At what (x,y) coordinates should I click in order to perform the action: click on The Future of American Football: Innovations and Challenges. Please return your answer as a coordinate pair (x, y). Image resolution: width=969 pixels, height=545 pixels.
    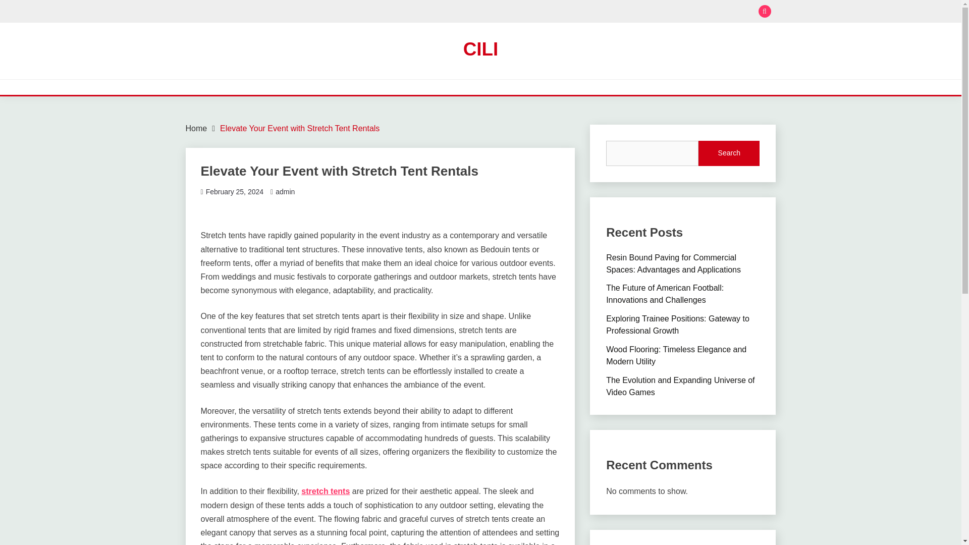
    Looking at the image, I should click on (665, 294).